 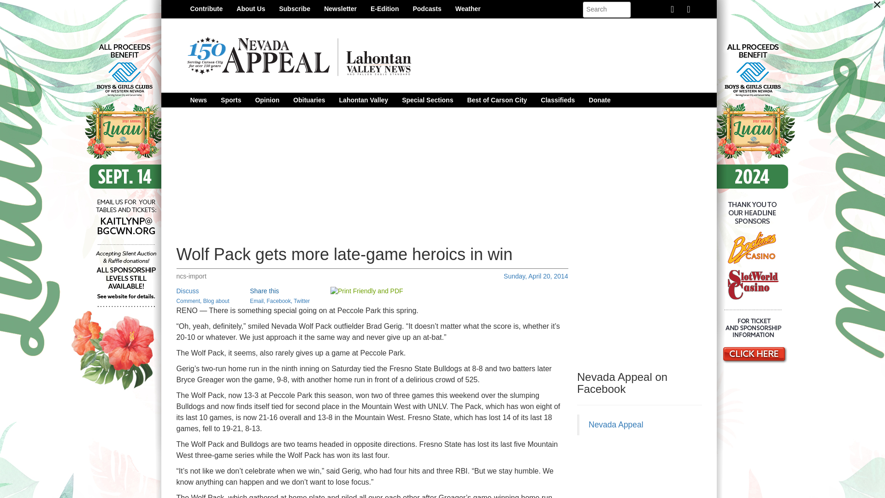 I want to click on 3rd party ad content, so click(x=646, y=304).